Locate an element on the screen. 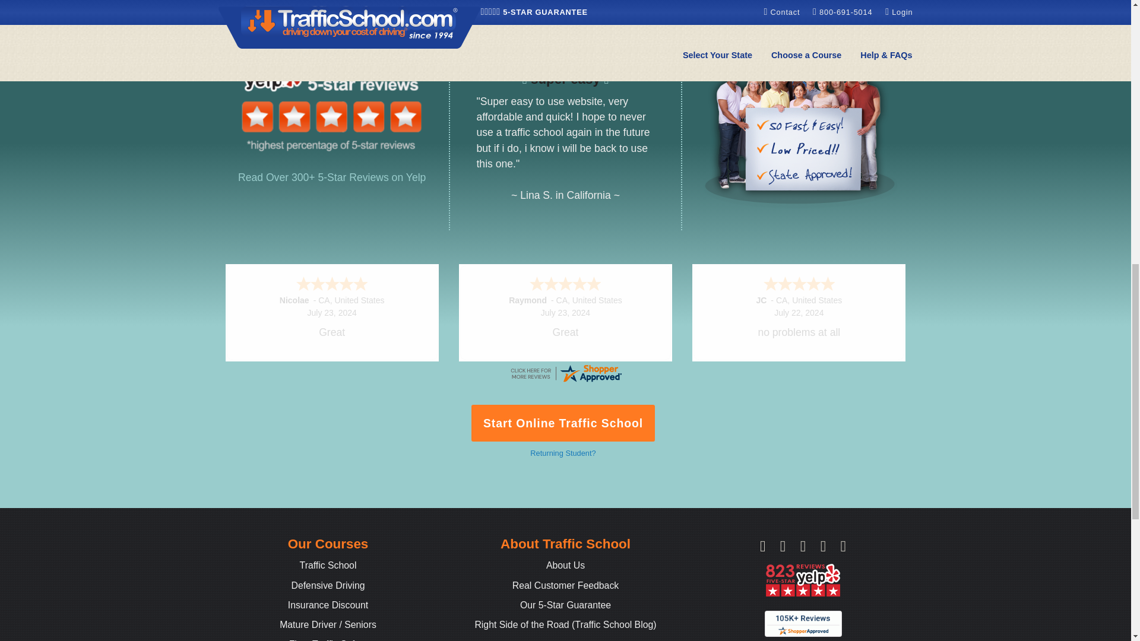 This screenshot has width=1140, height=641. Fleet Safety Online is located at coordinates (328, 640).